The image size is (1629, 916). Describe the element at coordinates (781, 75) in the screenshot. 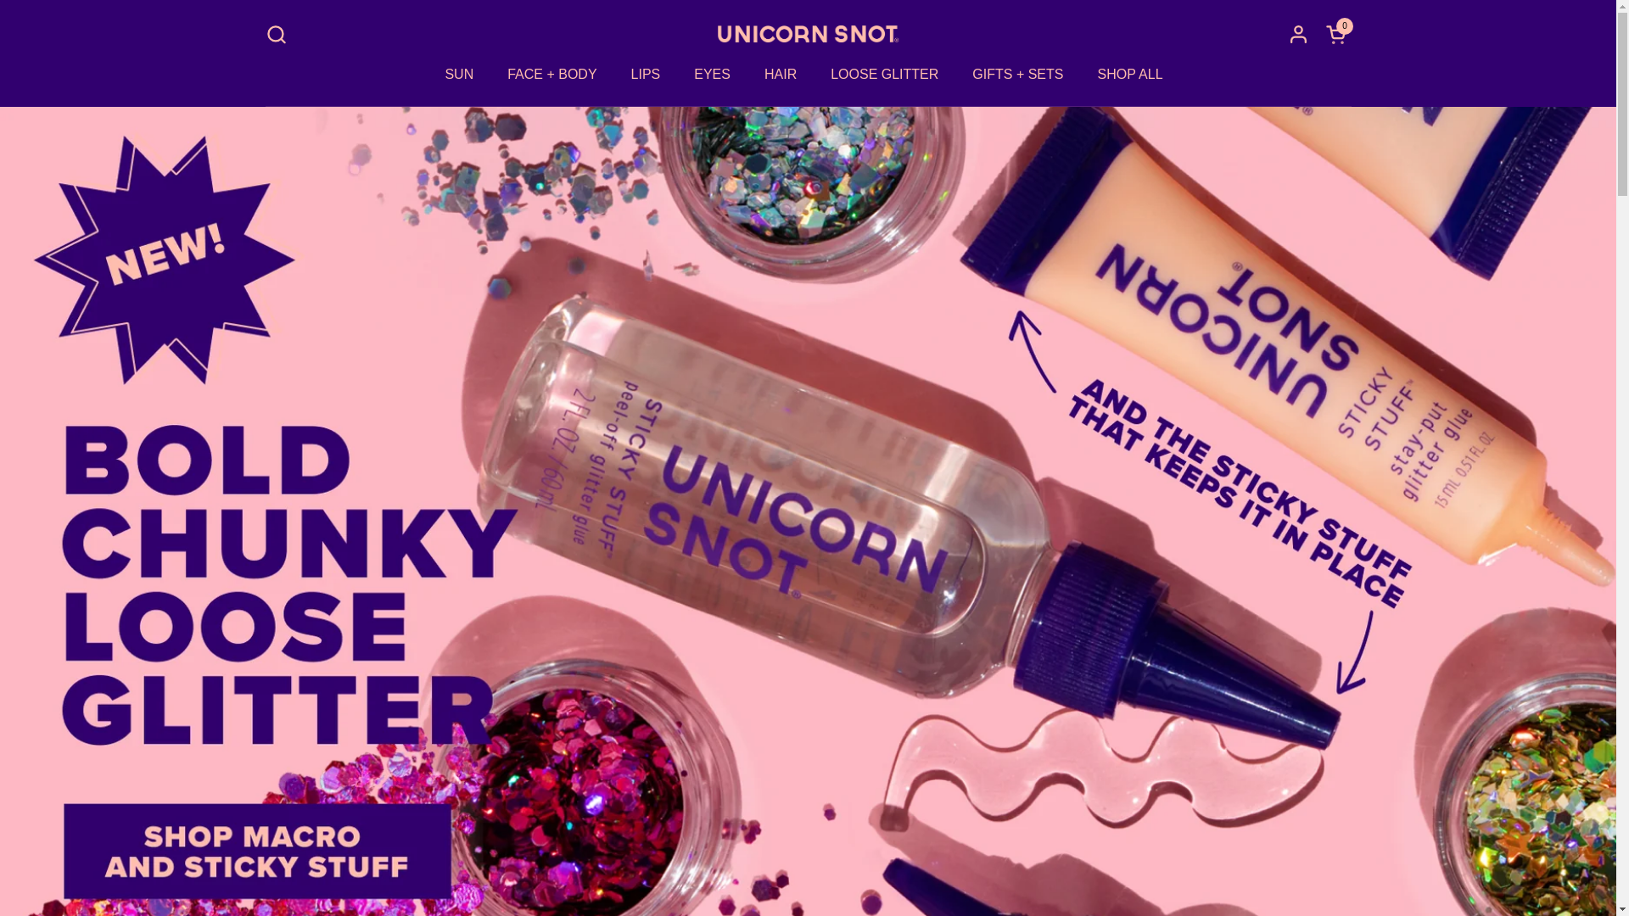

I see `Open cart` at that location.